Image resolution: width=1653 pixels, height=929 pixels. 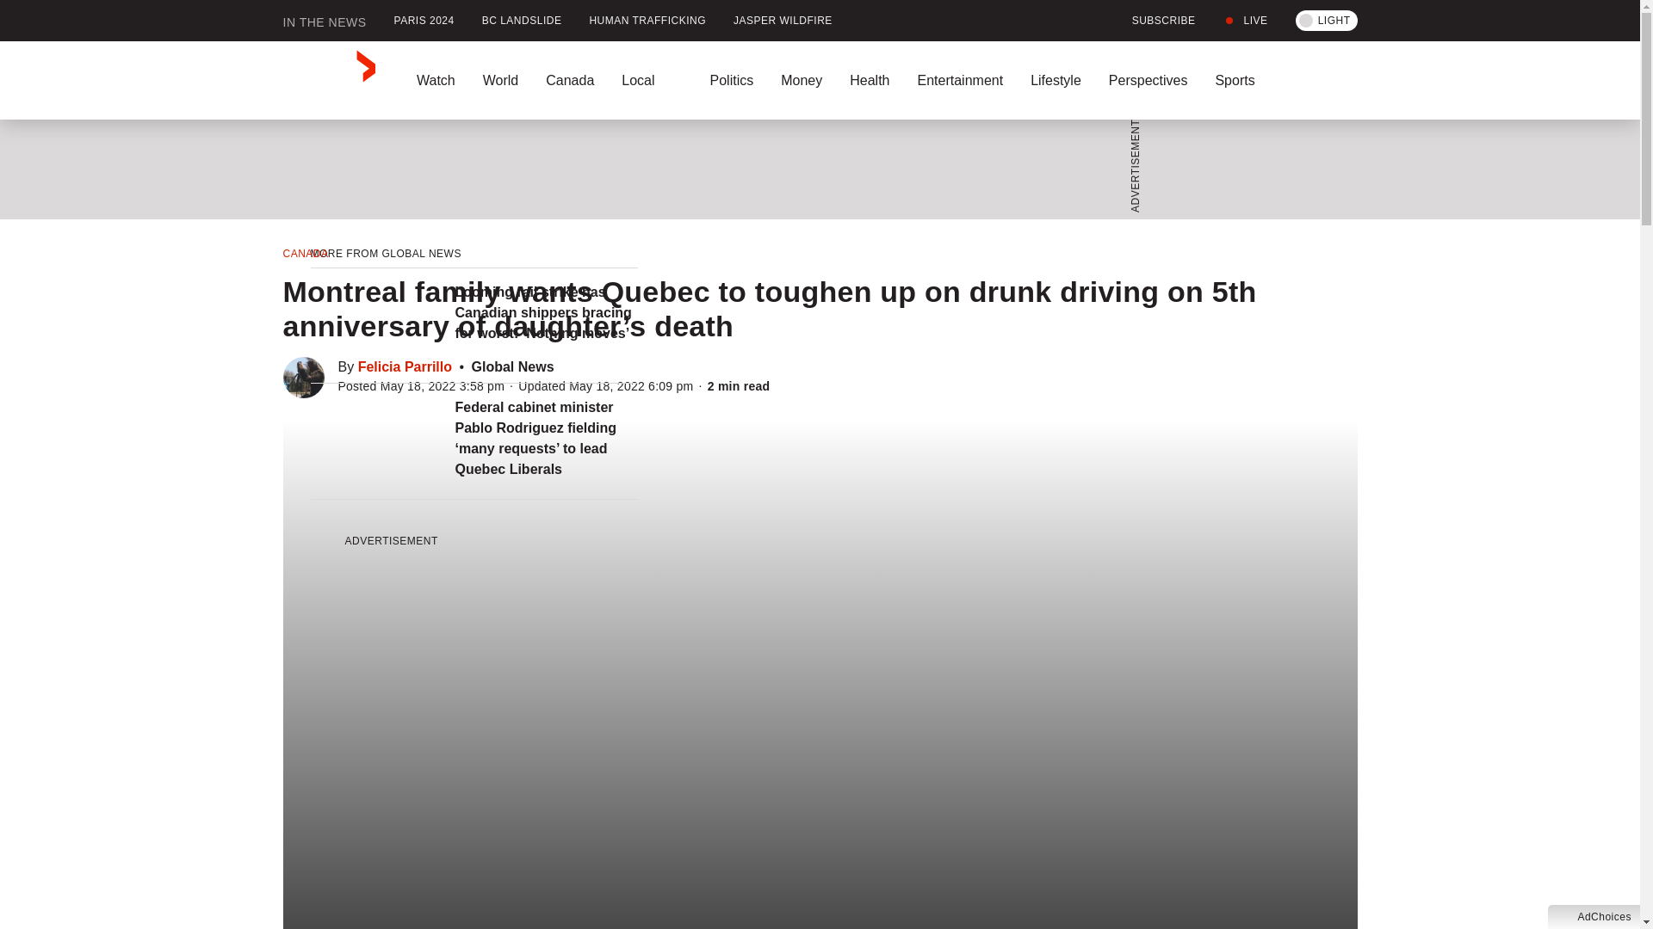 I want to click on LIVE, so click(x=1245, y=21).